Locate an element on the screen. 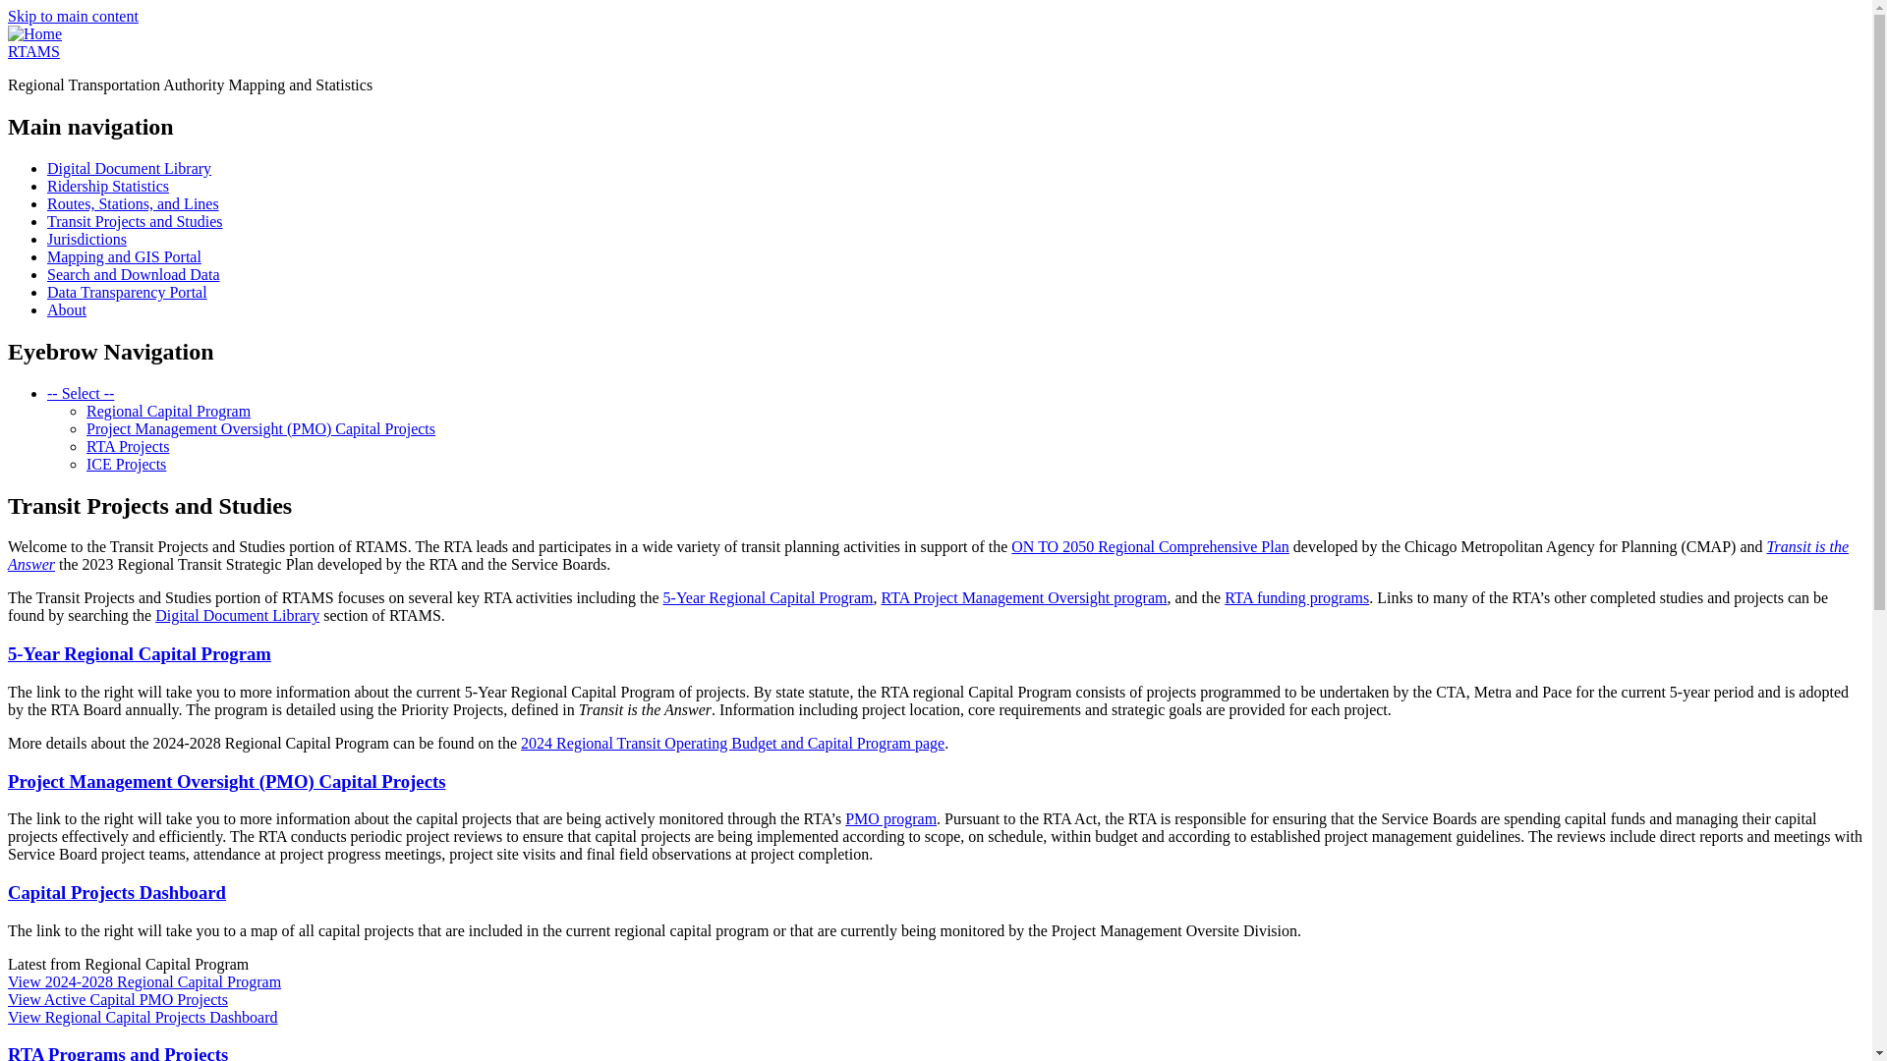  Jurisdictions is located at coordinates (86, 239).